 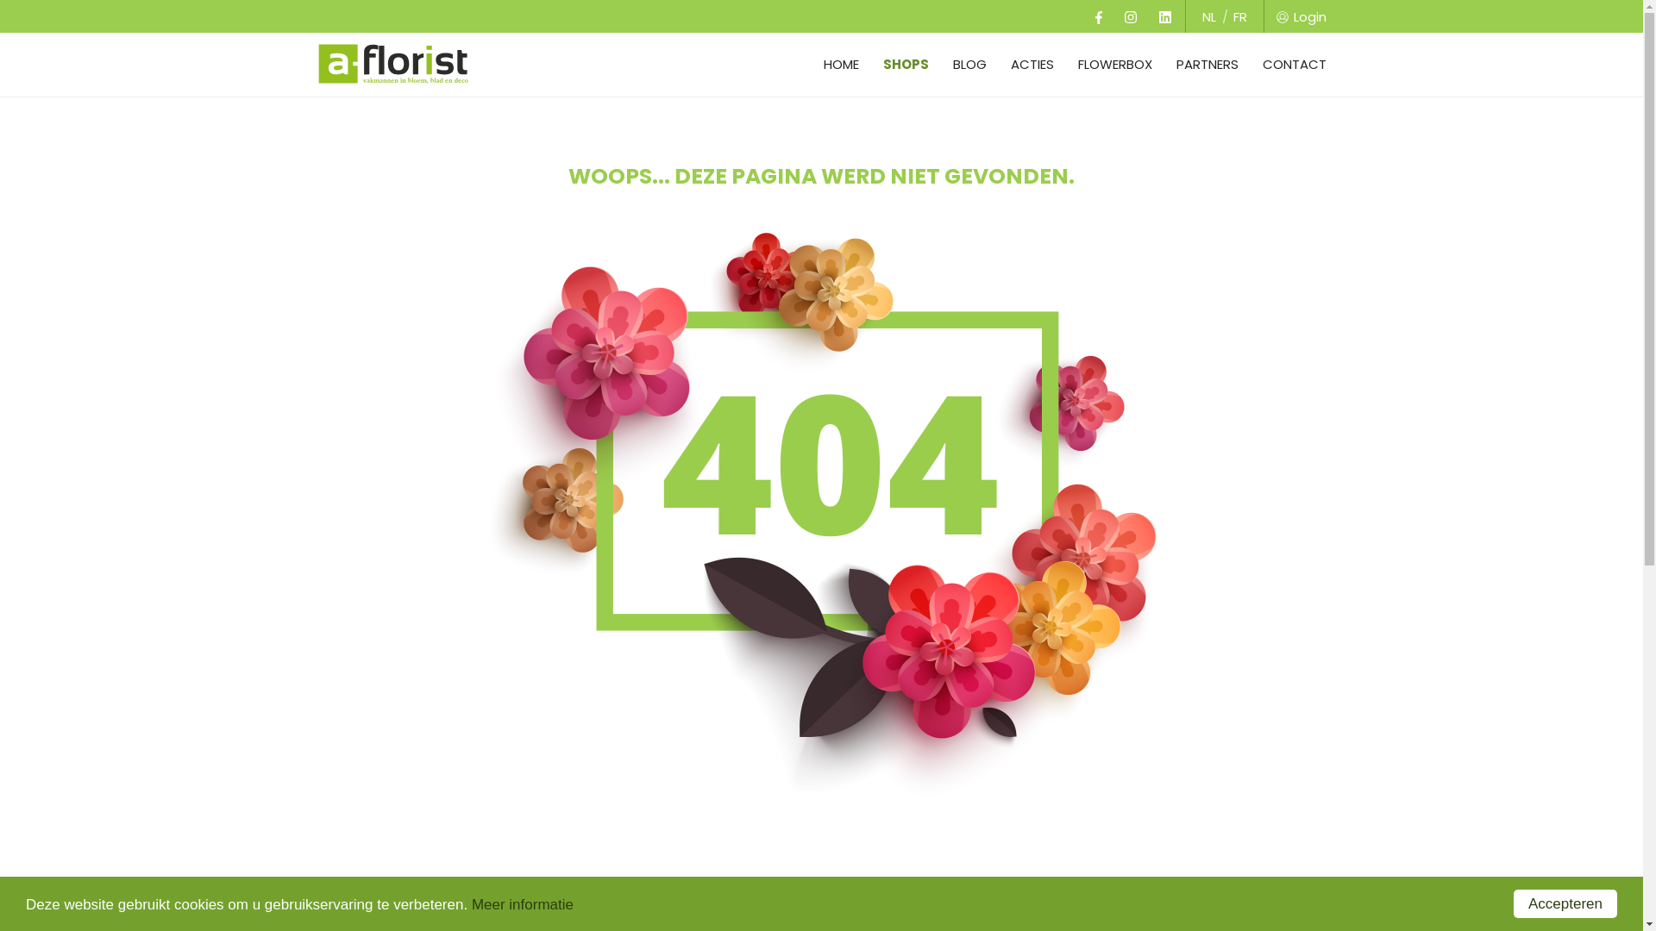 I want to click on PARTNERS, so click(x=1207, y=64).